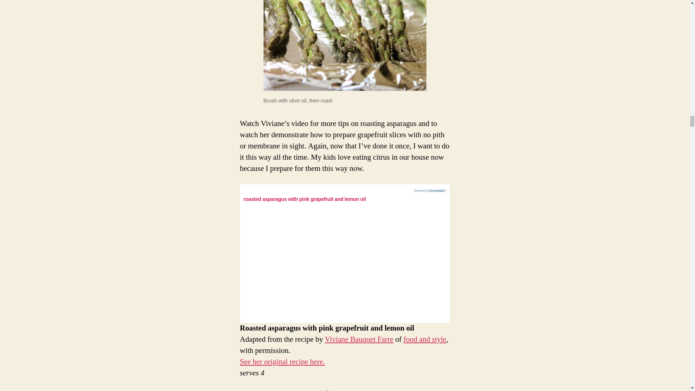  Describe the element at coordinates (345, 45) in the screenshot. I see `P4175114` at that location.